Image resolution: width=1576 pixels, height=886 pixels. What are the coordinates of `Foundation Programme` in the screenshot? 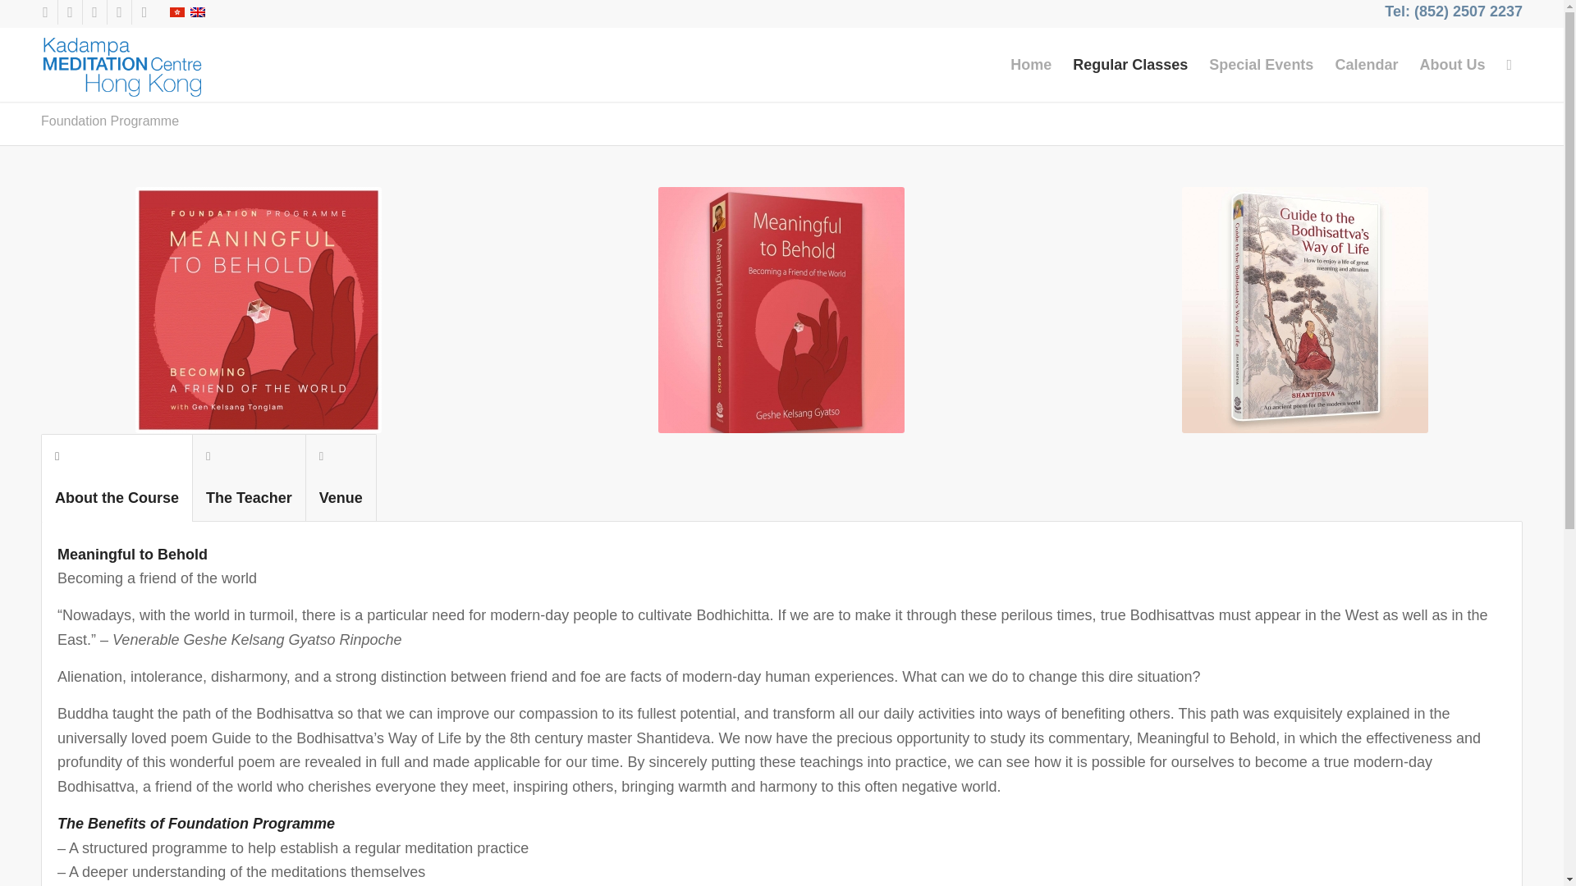 It's located at (110, 121).